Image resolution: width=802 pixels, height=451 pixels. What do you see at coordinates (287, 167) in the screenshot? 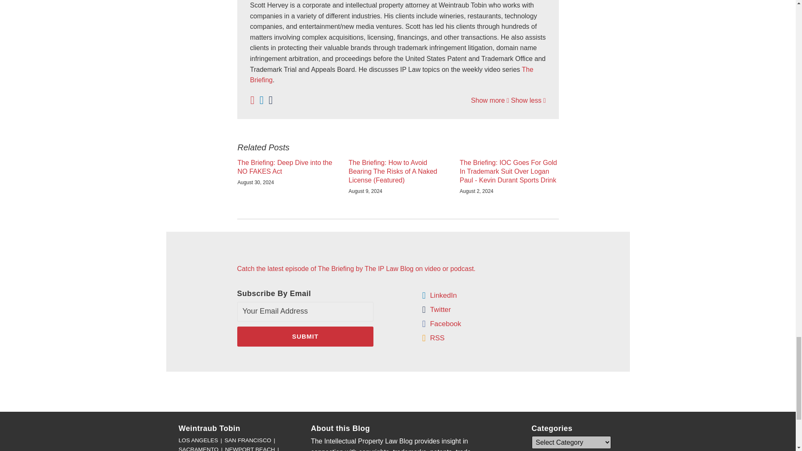
I see `The Briefing: Deep Dive into the NO FAKES Act` at bounding box center [287, 167].